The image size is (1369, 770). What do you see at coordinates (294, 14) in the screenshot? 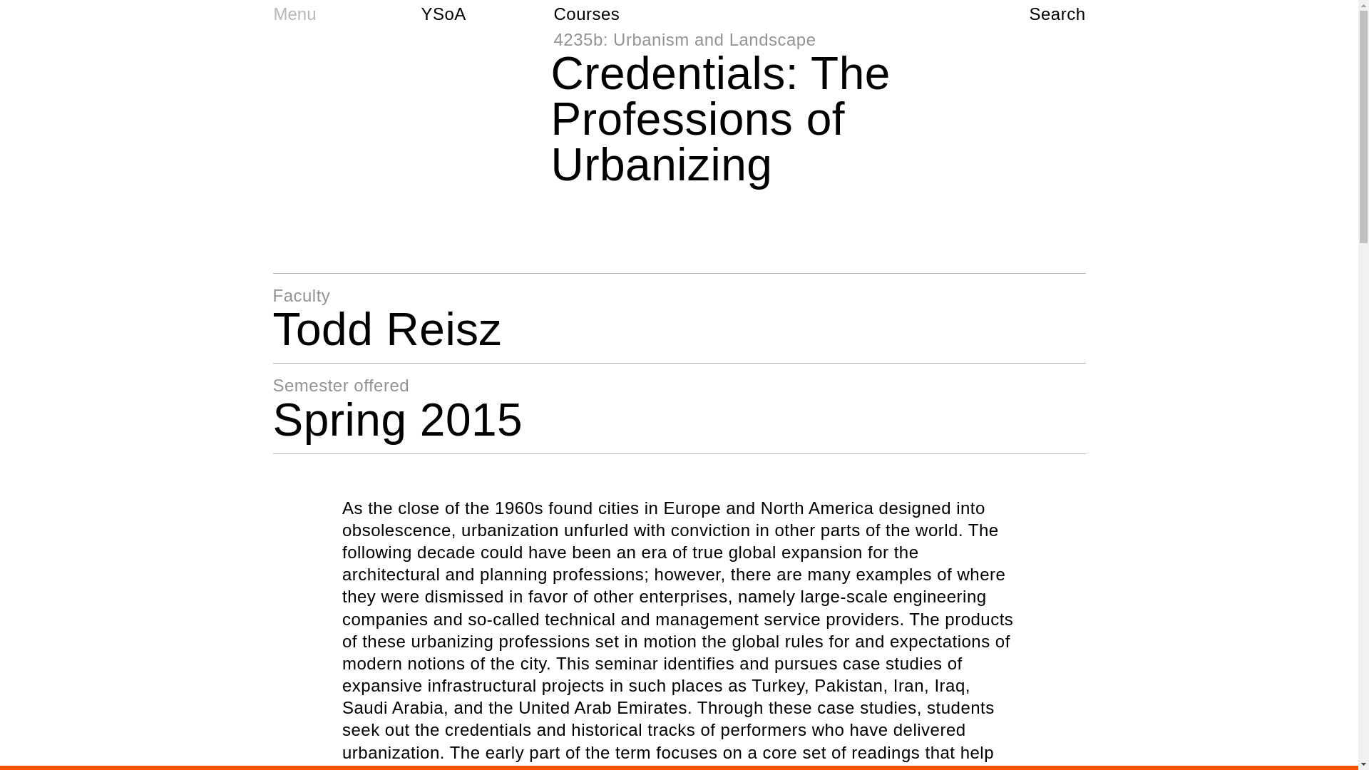
I see `Menu` at bounding box center [294, 14].